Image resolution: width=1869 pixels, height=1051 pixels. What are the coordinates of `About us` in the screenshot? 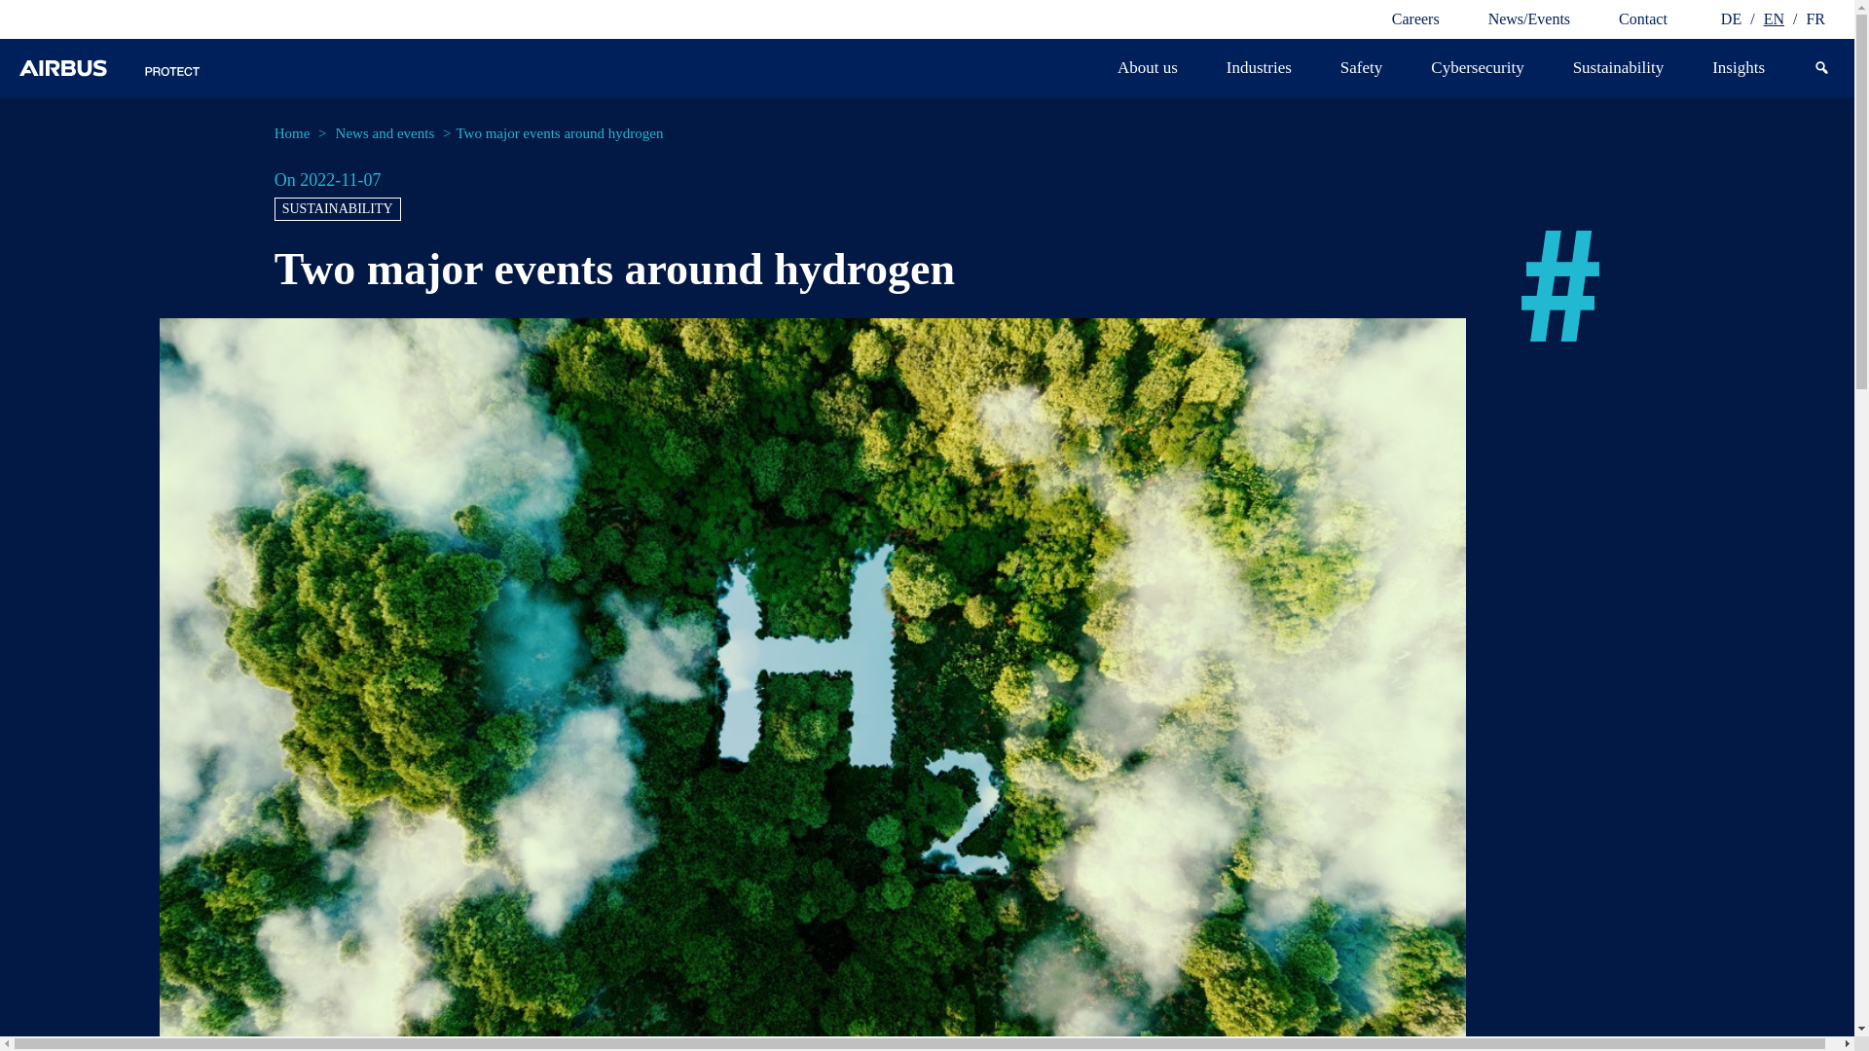 It's located at (1147, 68).